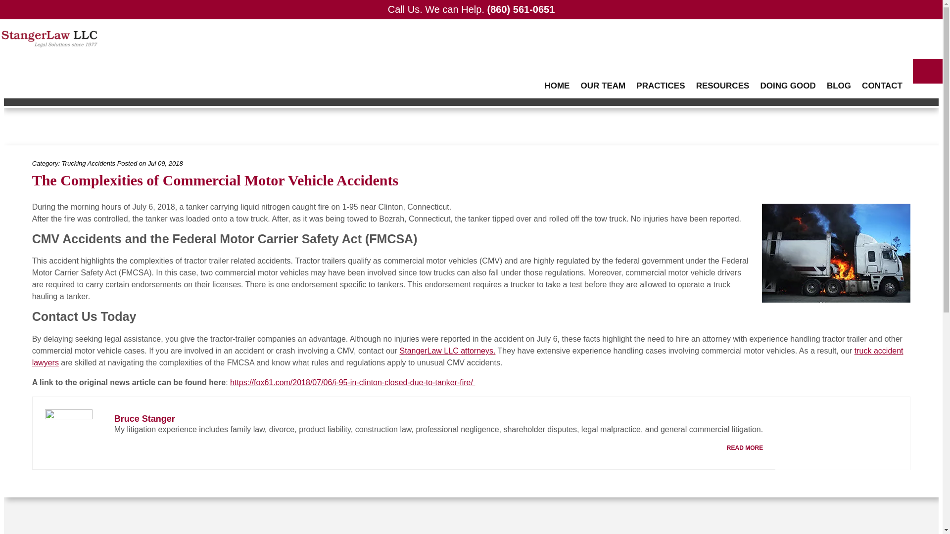  Describe the element at coordinates (752, 92) in the screenshot. I see `Home` at that location.